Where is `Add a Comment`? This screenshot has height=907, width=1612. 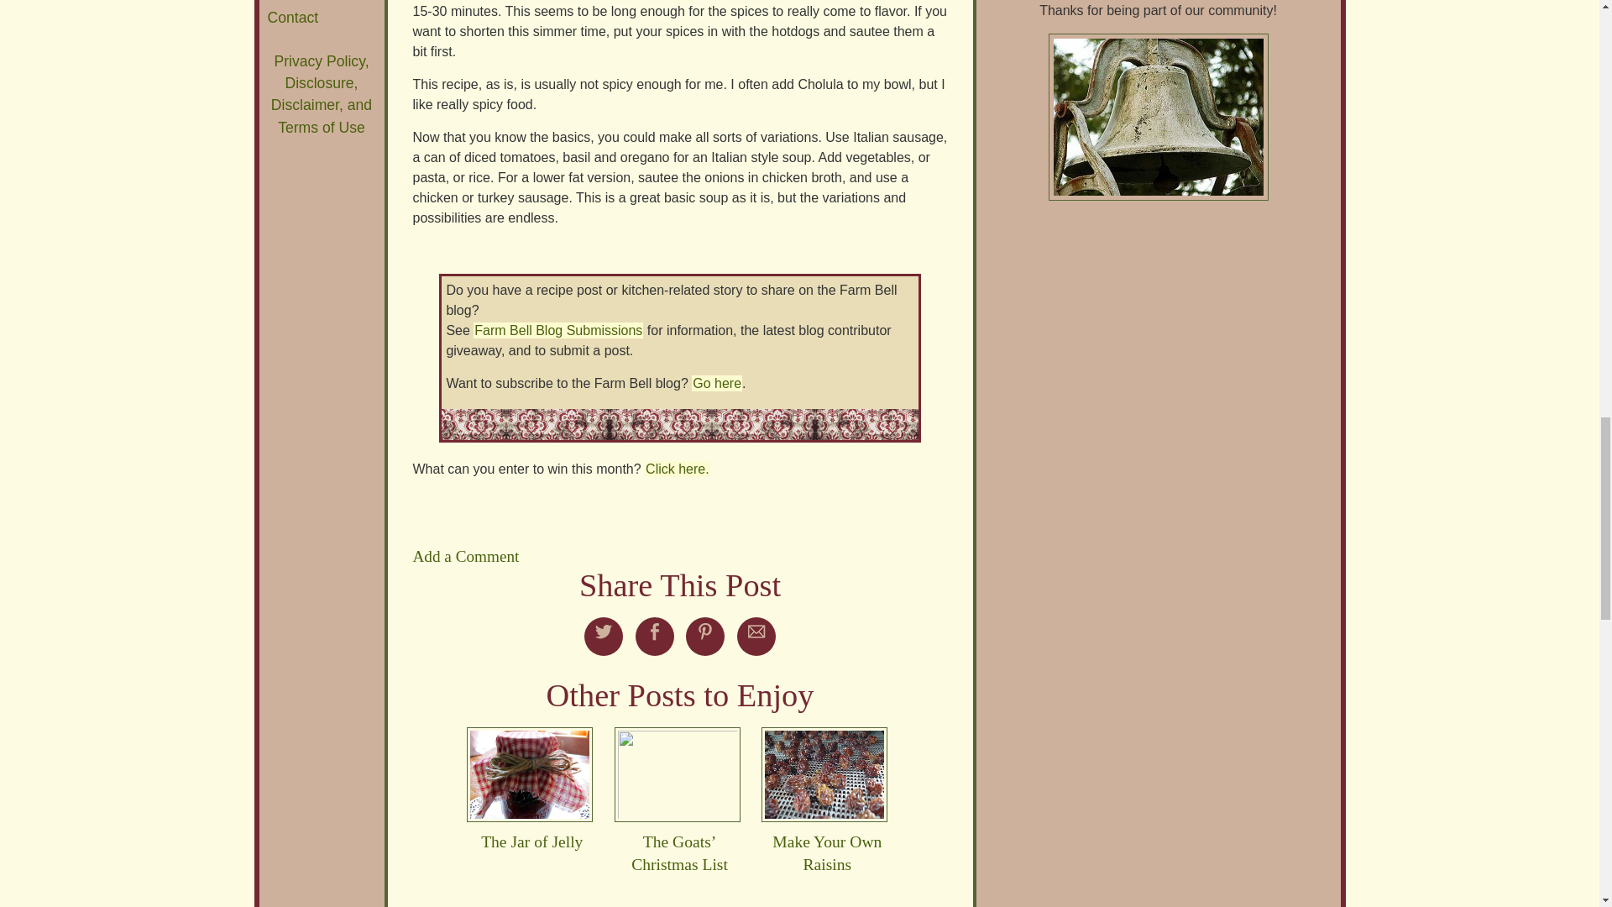 Add a Comment is located at coordinates (465, 556).